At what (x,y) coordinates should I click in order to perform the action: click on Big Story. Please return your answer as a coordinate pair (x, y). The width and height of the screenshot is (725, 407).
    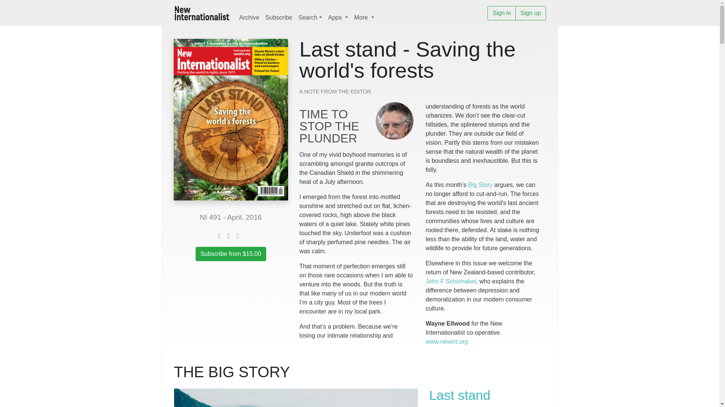
    Looking at the image, I should click on (480, 185).